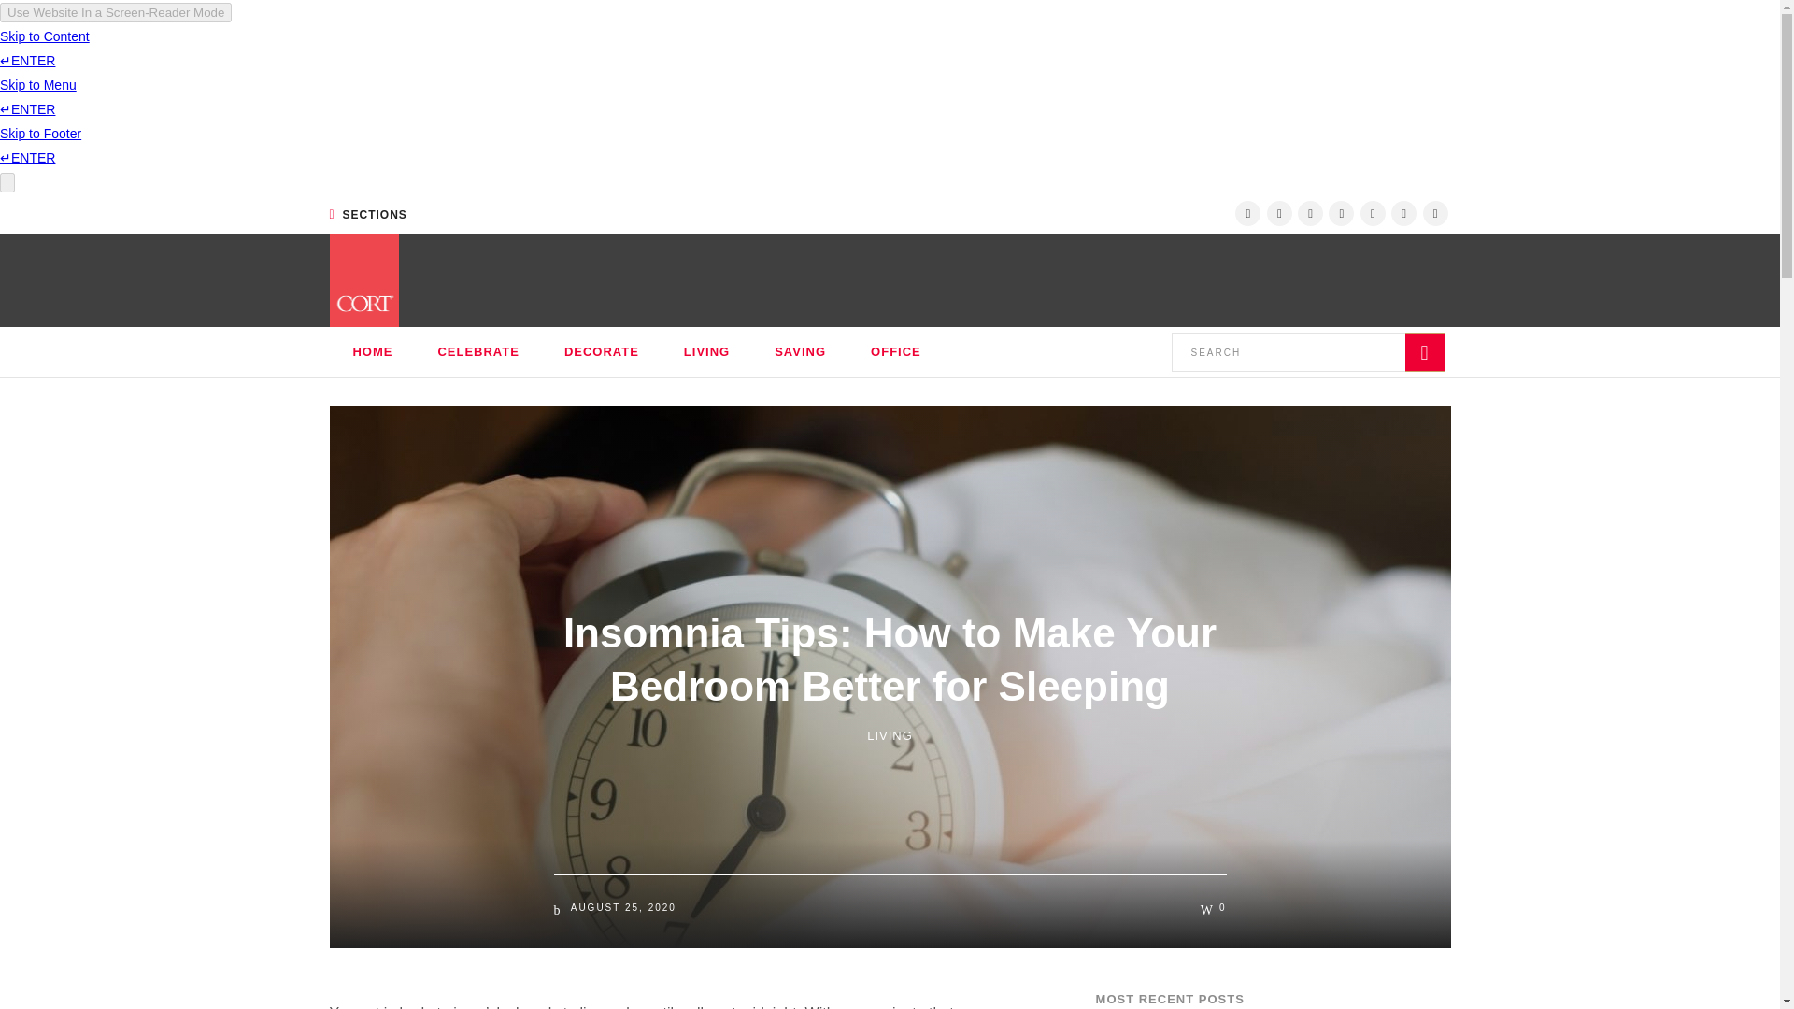 The height and width of the screenshot is (1009, 1794). What do you see at coordinates (1307, 352) in the screenshot?
I see `Site search` at bounding box center [1307, 352].